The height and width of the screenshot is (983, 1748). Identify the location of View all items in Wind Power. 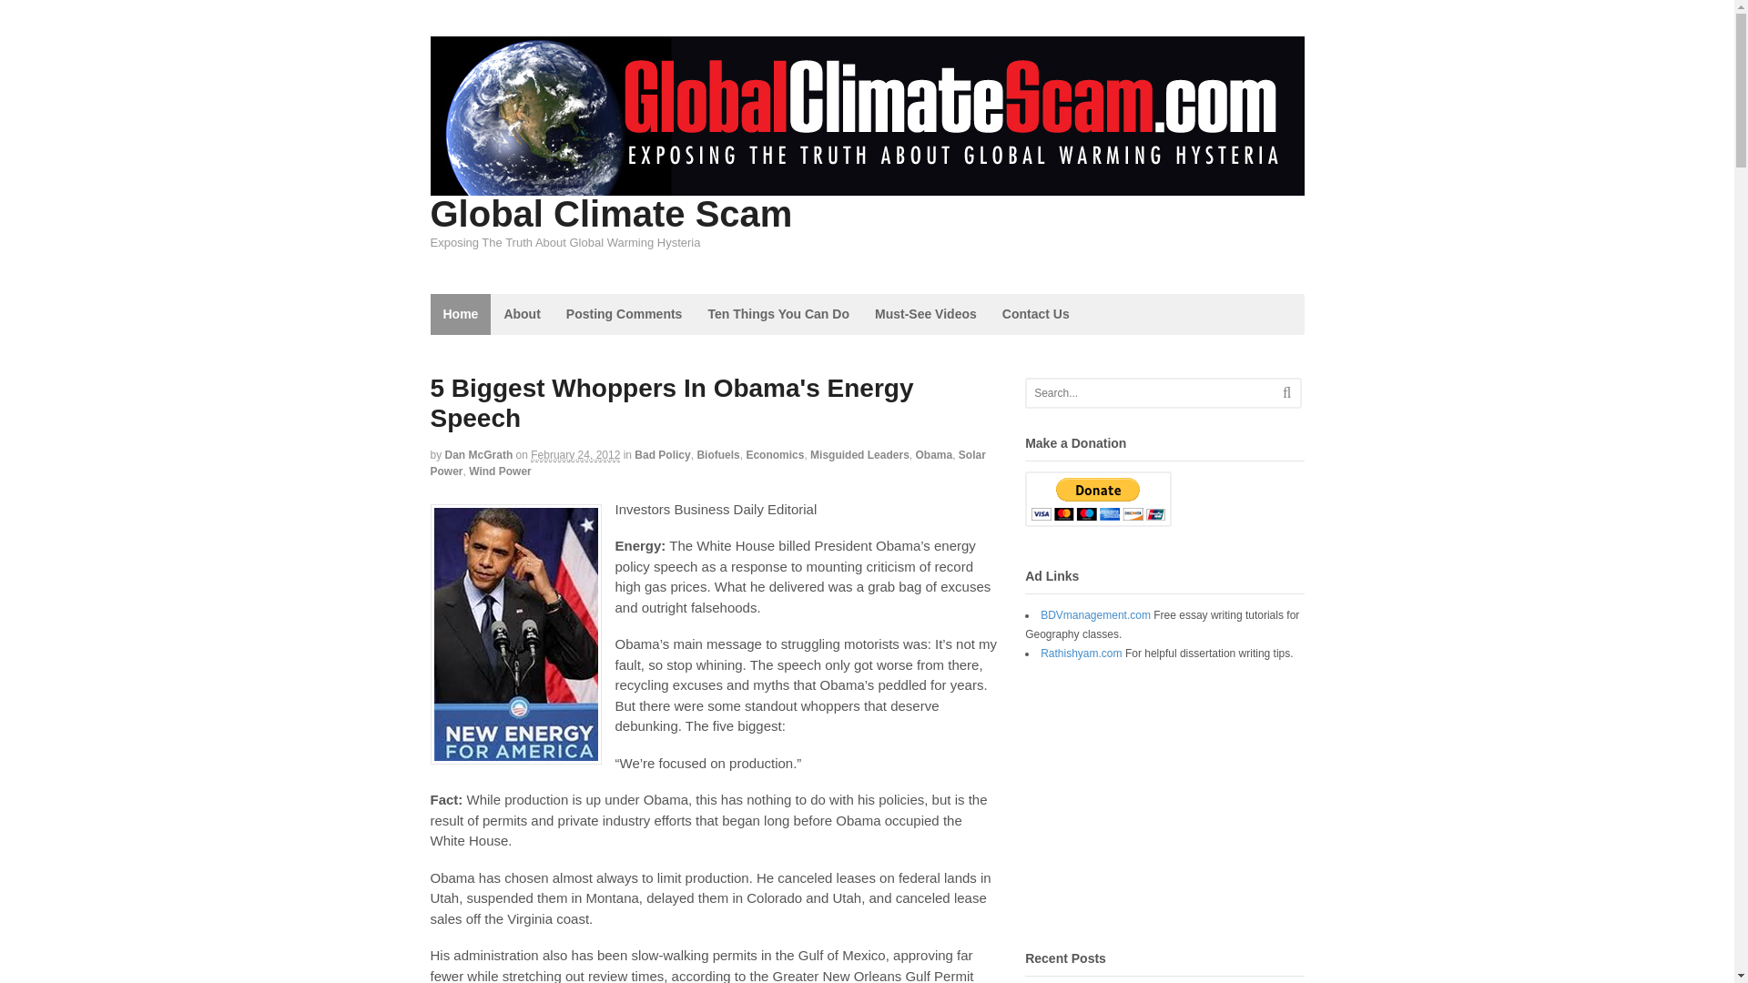
(499, 471).